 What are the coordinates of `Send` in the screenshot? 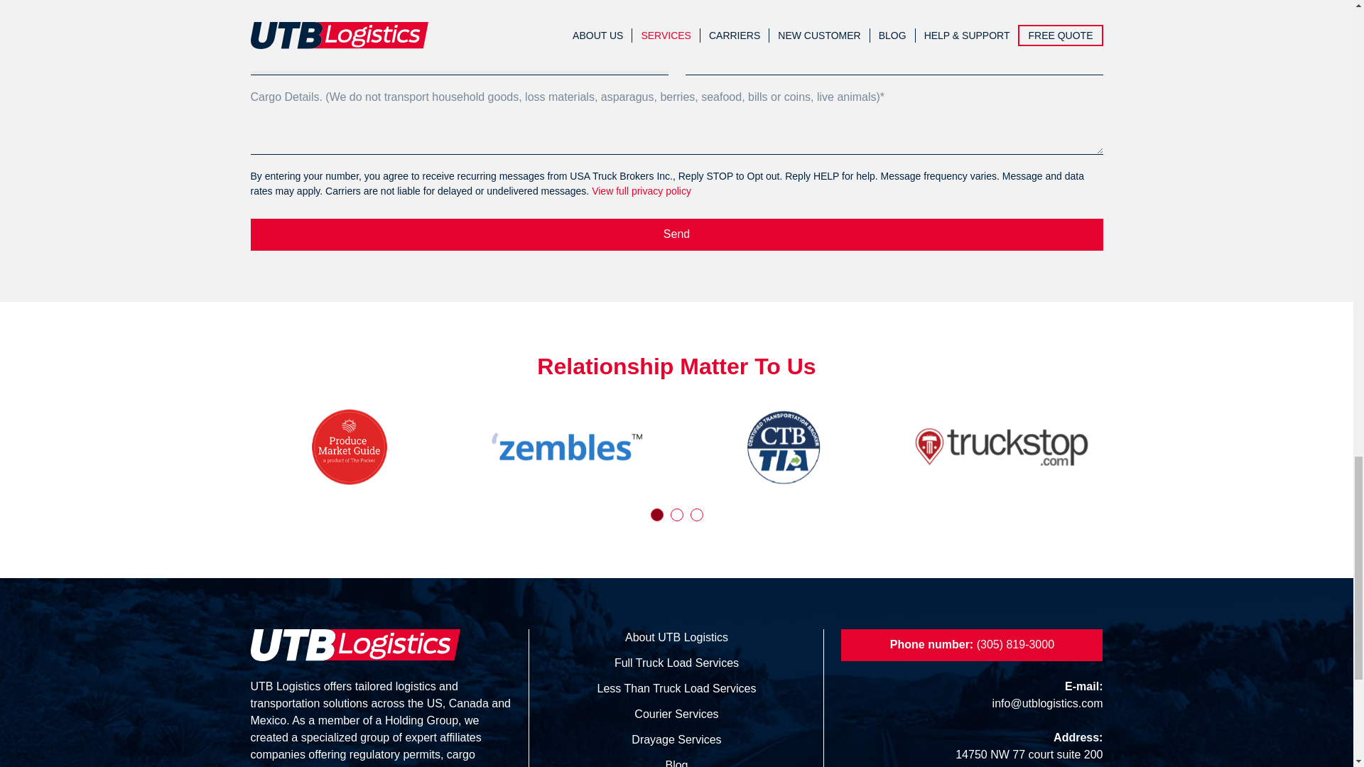 It's located at (676, 234).